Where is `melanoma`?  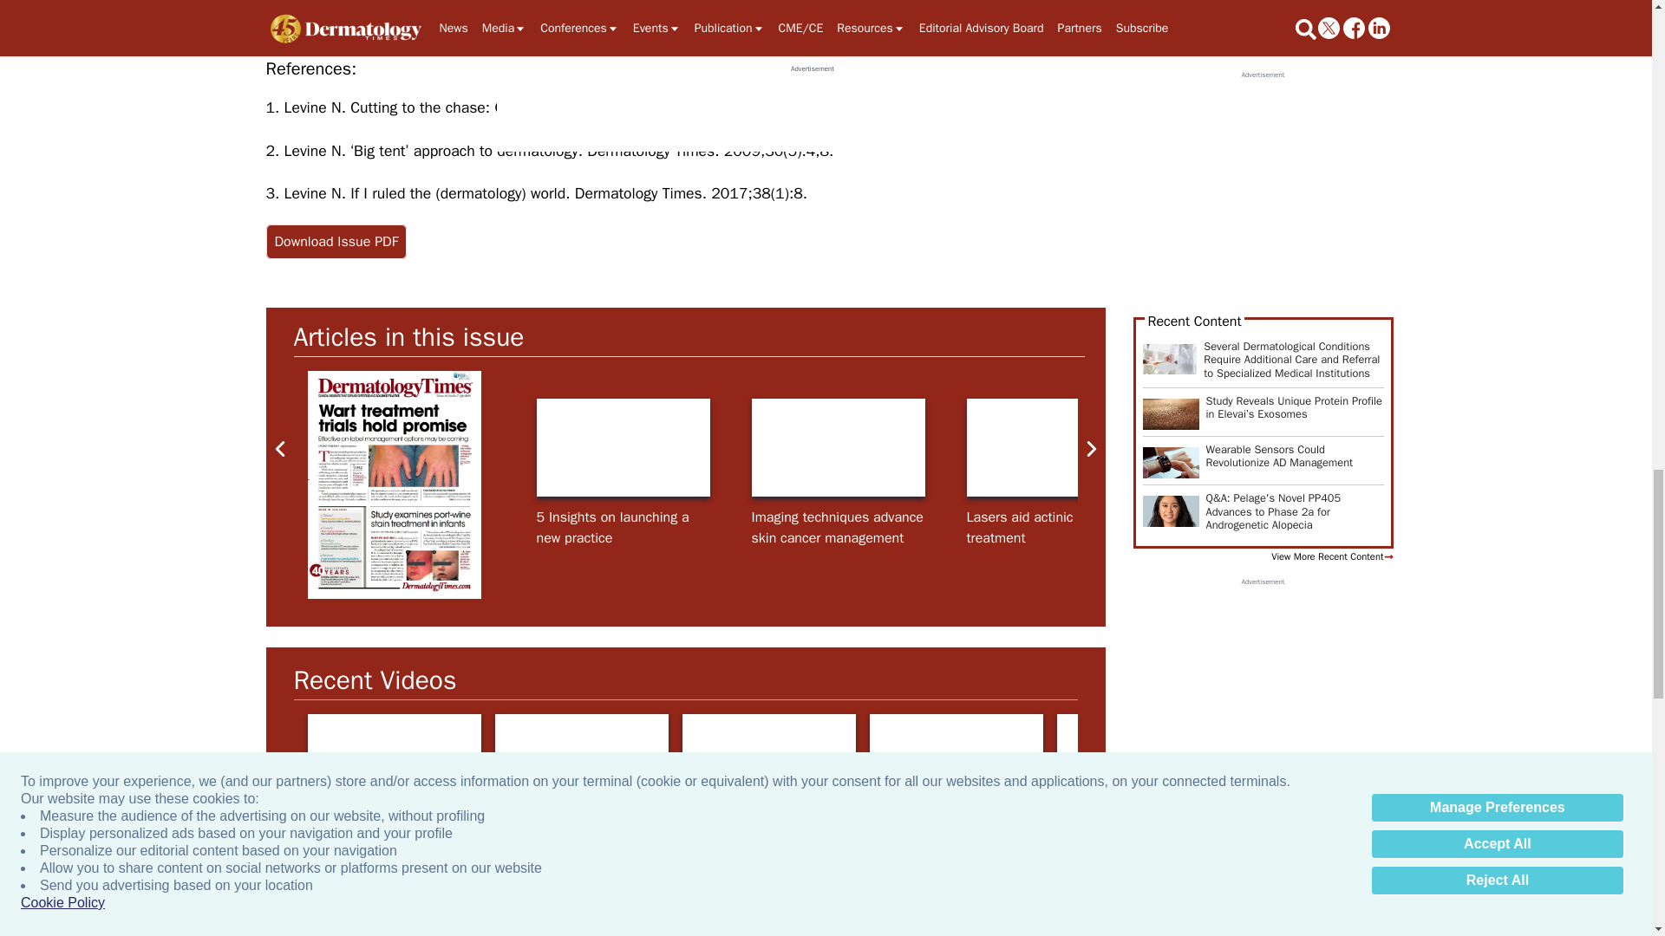
melanoma is located at coordinates (1268, 447).